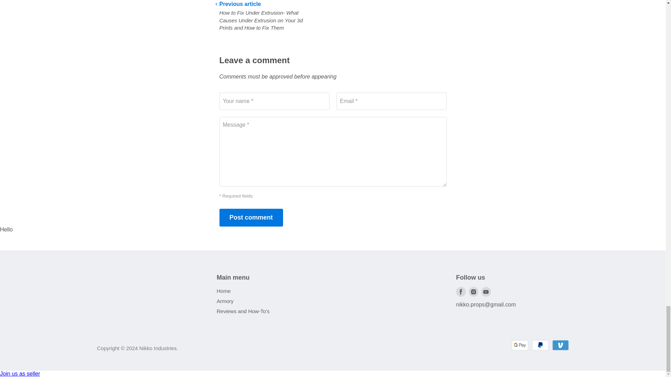  I want to click on Google Pay, so click(520, 345).